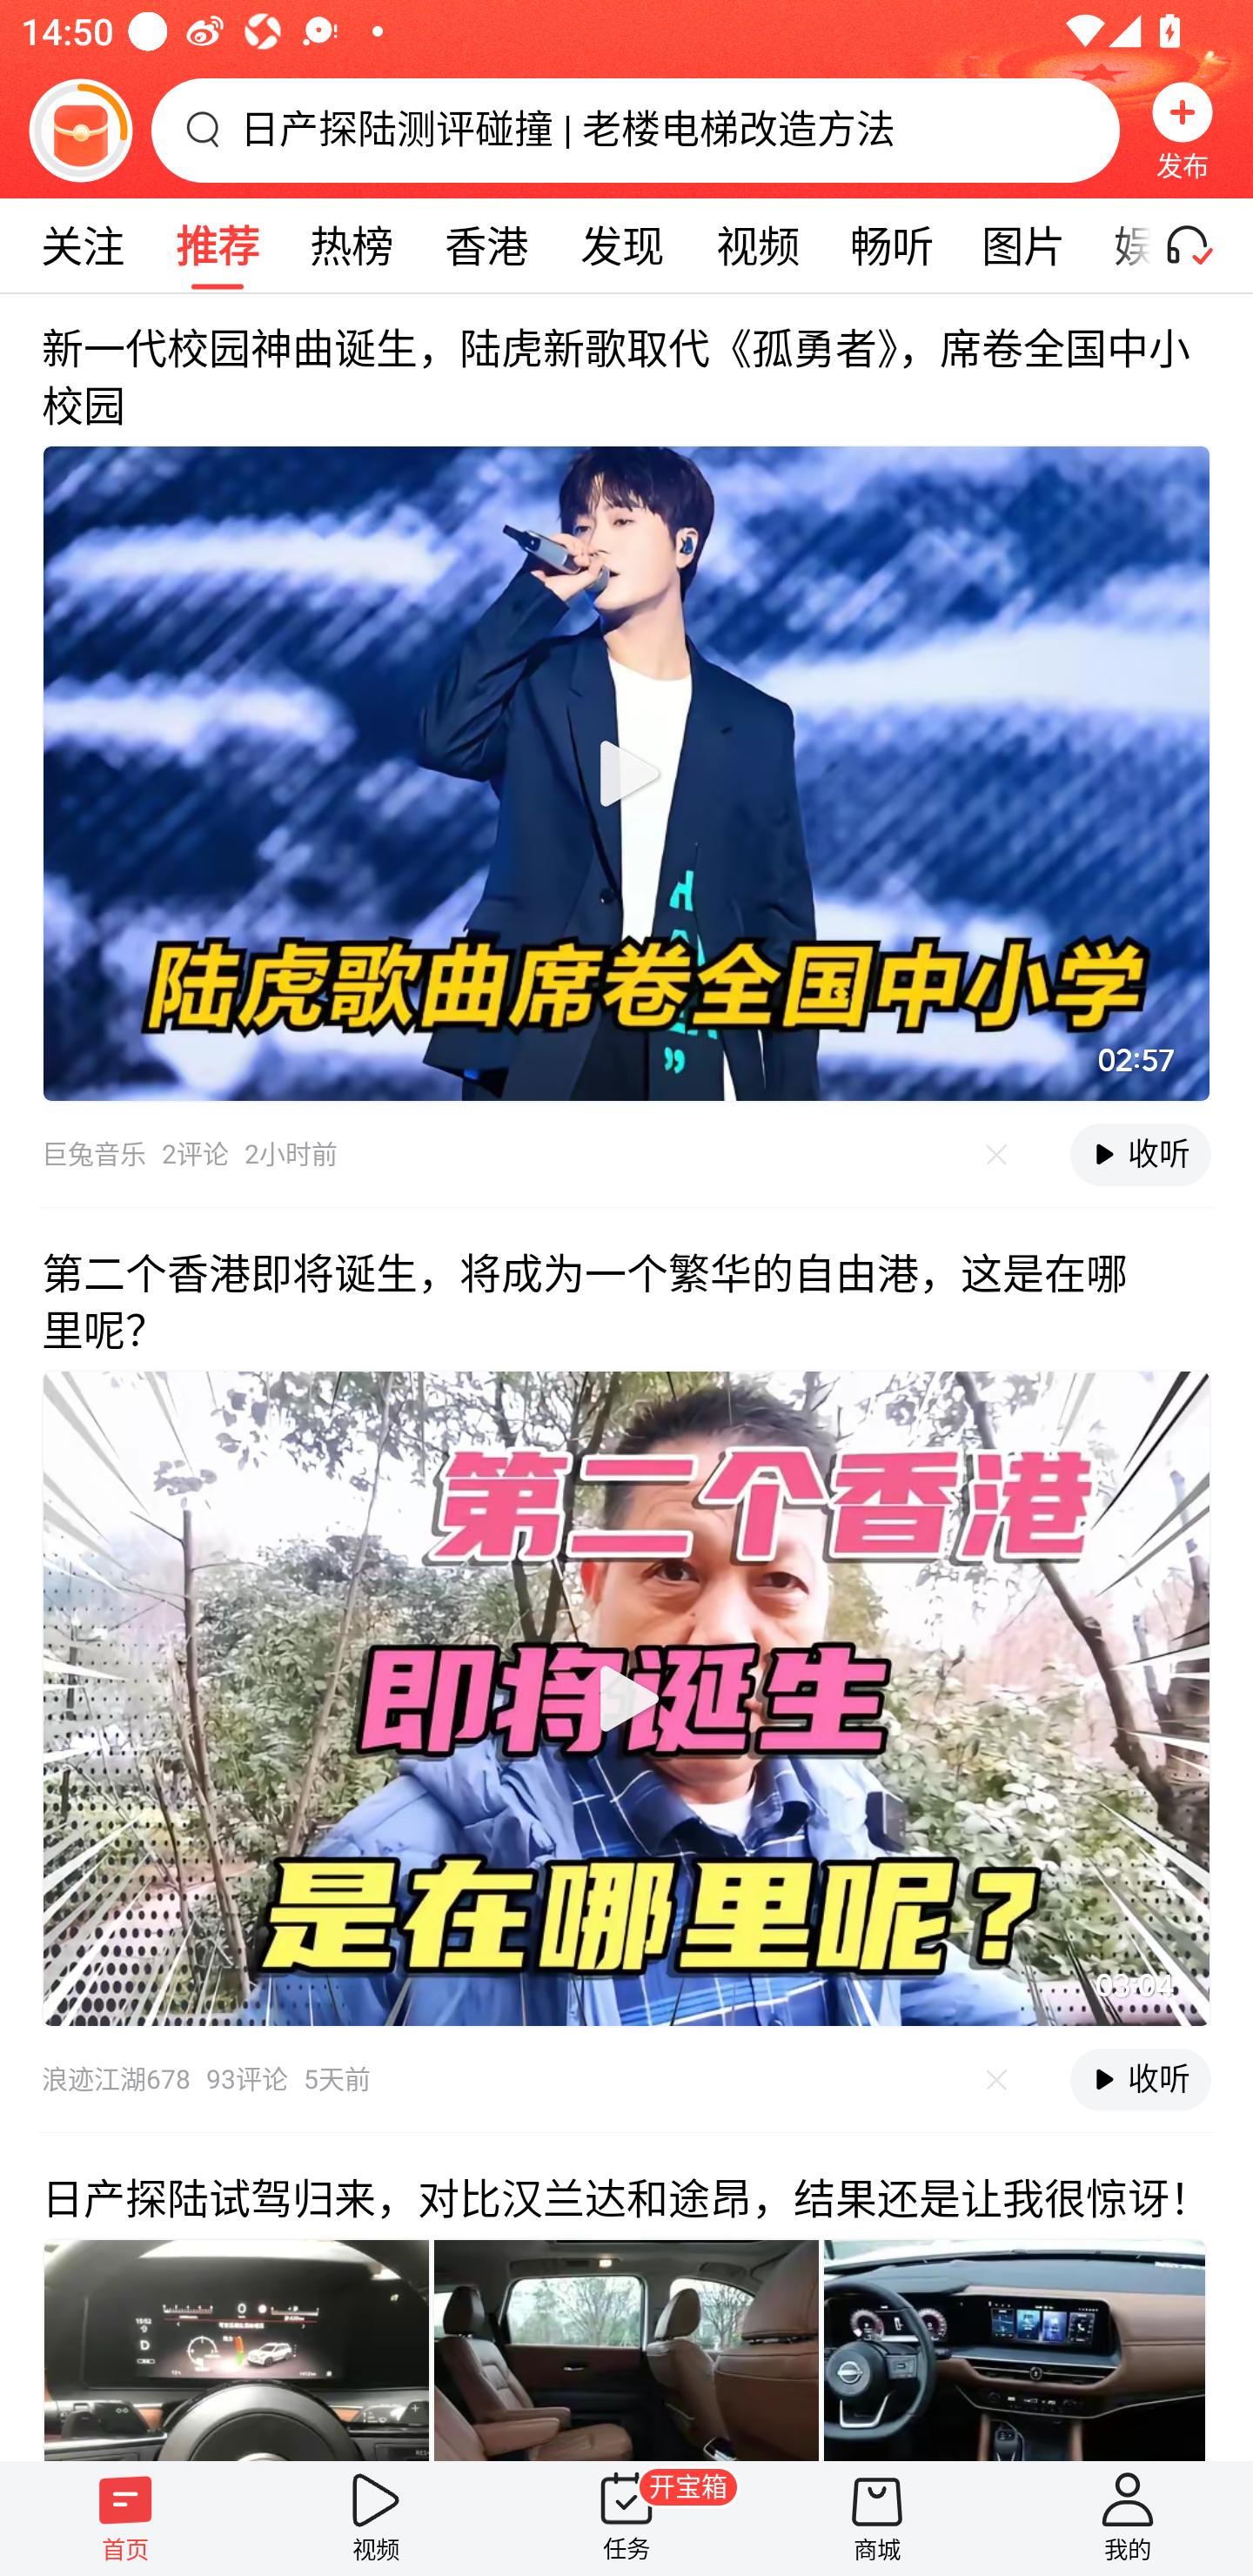 Image resolution: width=1253 pixels, height=2576 pixels. Describe the element at coordinates (80, 130) in the screenshot. I see `阅读赚金币` at that location.